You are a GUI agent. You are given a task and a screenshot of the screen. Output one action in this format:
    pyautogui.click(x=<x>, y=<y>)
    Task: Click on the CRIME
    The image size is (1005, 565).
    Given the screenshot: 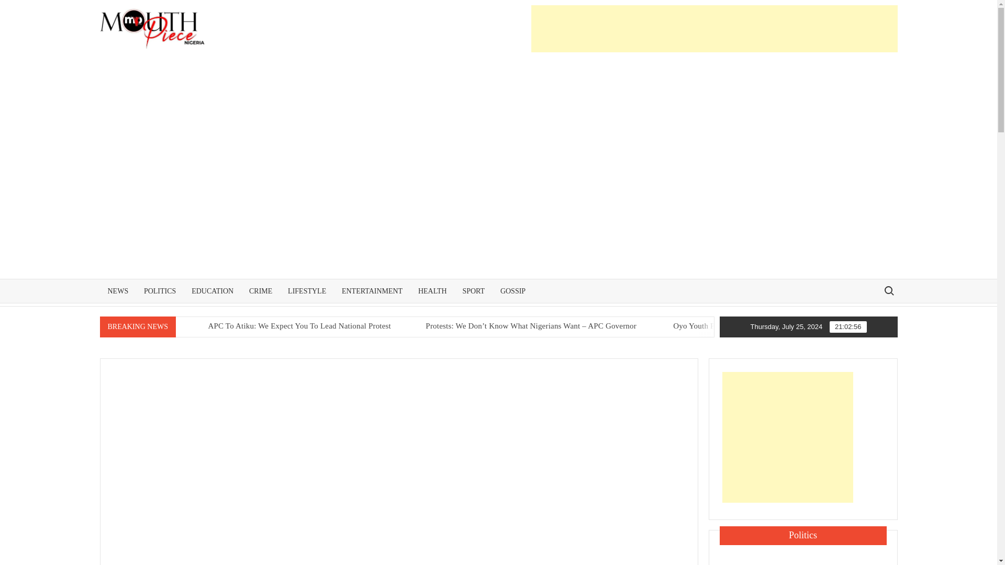 What is the action you would take?
    pyautogui.click(x=261, y=291)
    